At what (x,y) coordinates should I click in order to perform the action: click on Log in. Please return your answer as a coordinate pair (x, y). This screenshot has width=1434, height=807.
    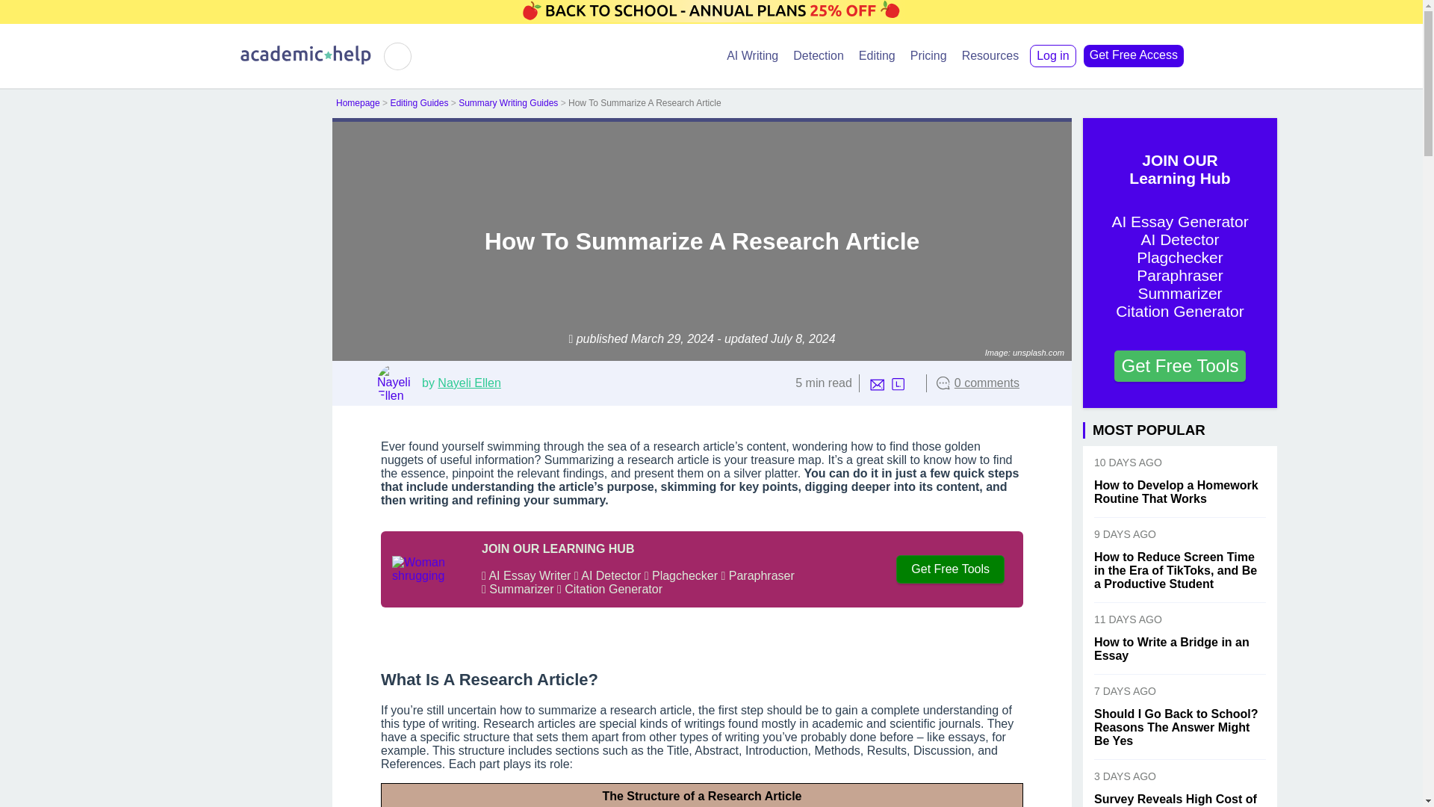
    Looking at the image, I should click on (1053, 55).